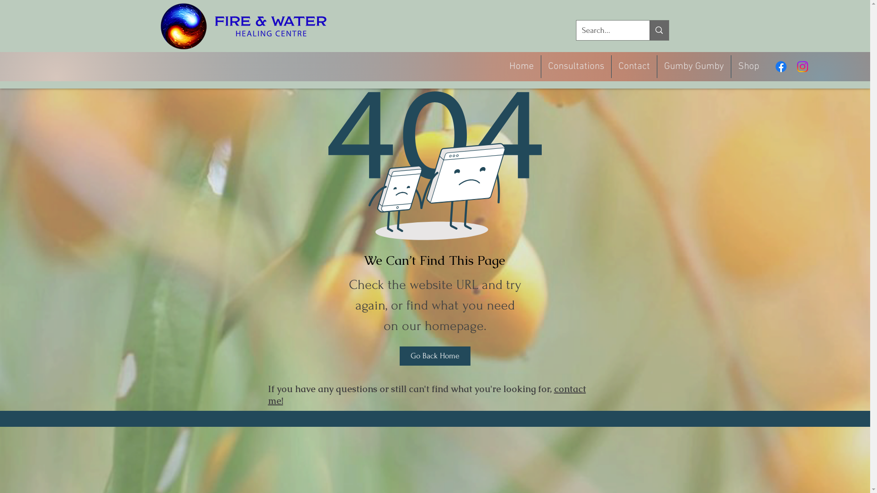 The image size is (877, 493). Describe the element at coordinates (634, 67) in the screenshot. I see `Contact` at that location.